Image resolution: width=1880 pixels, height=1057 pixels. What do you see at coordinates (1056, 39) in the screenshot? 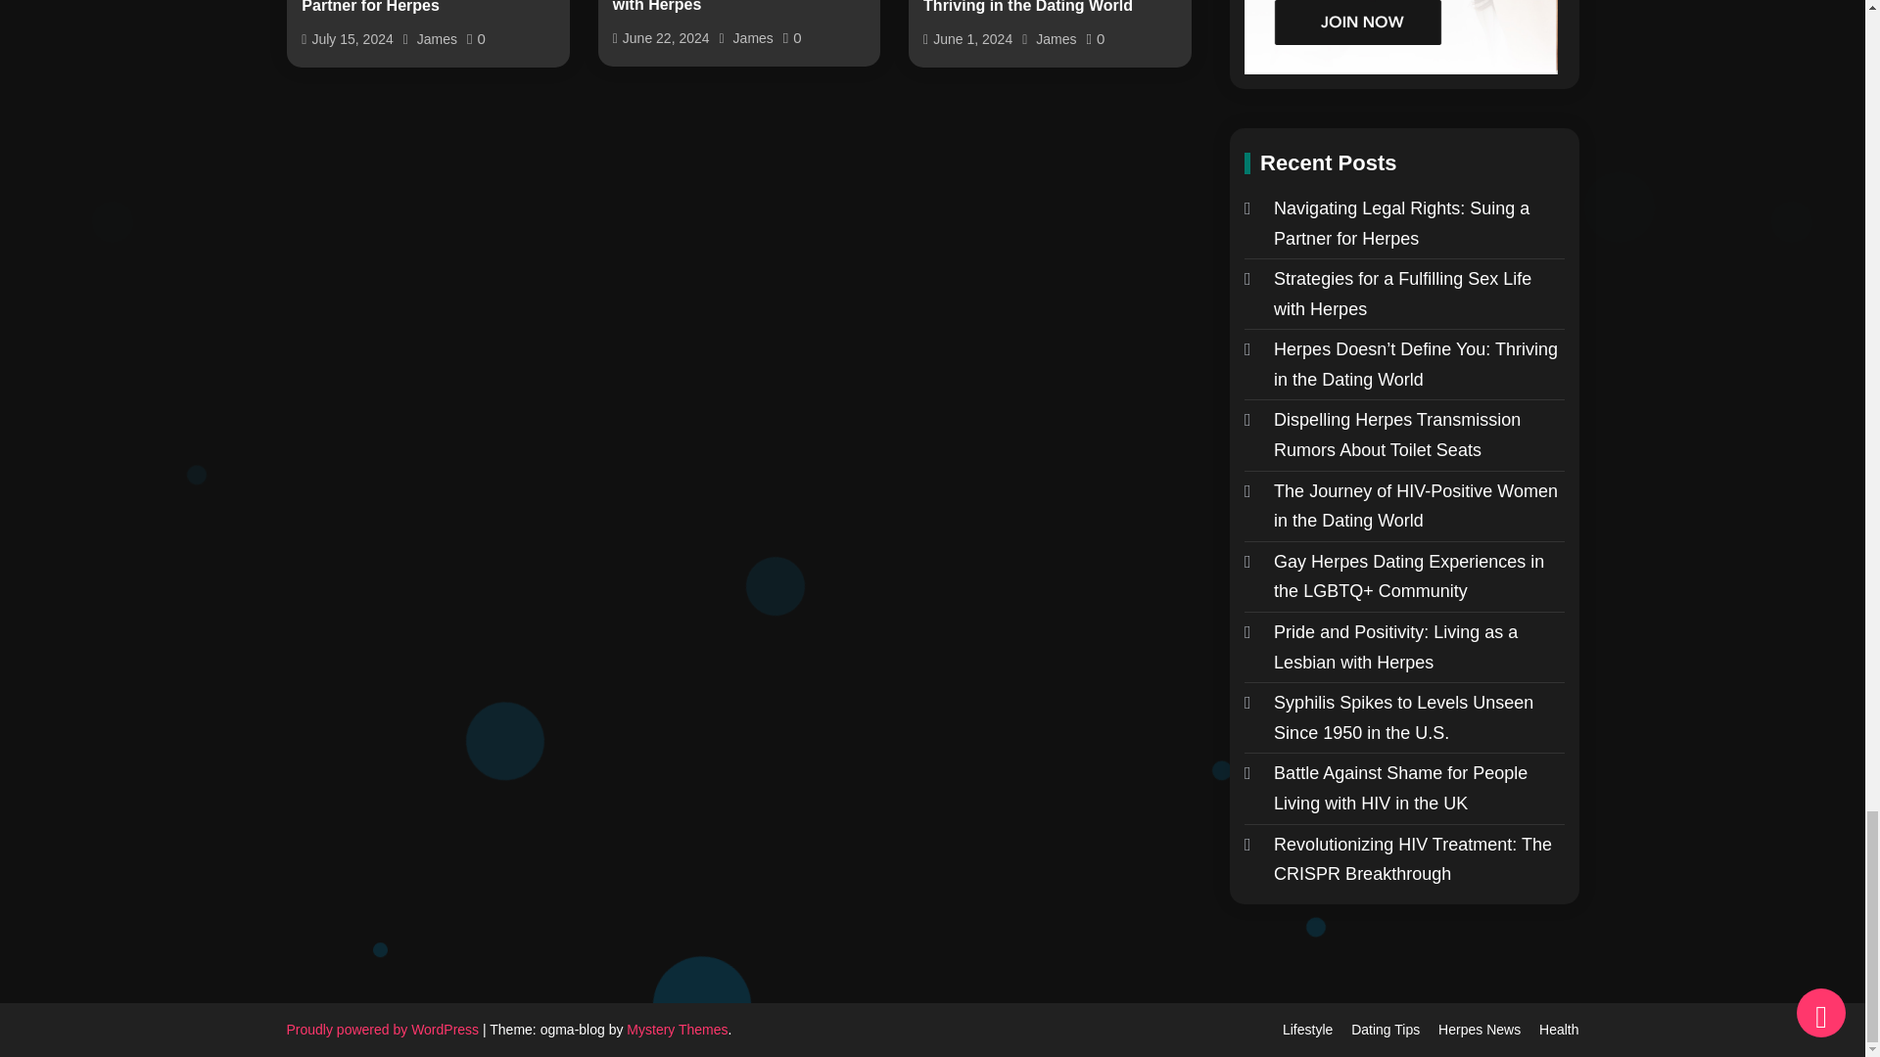
I see `James` at bounding box center [1056, 39].